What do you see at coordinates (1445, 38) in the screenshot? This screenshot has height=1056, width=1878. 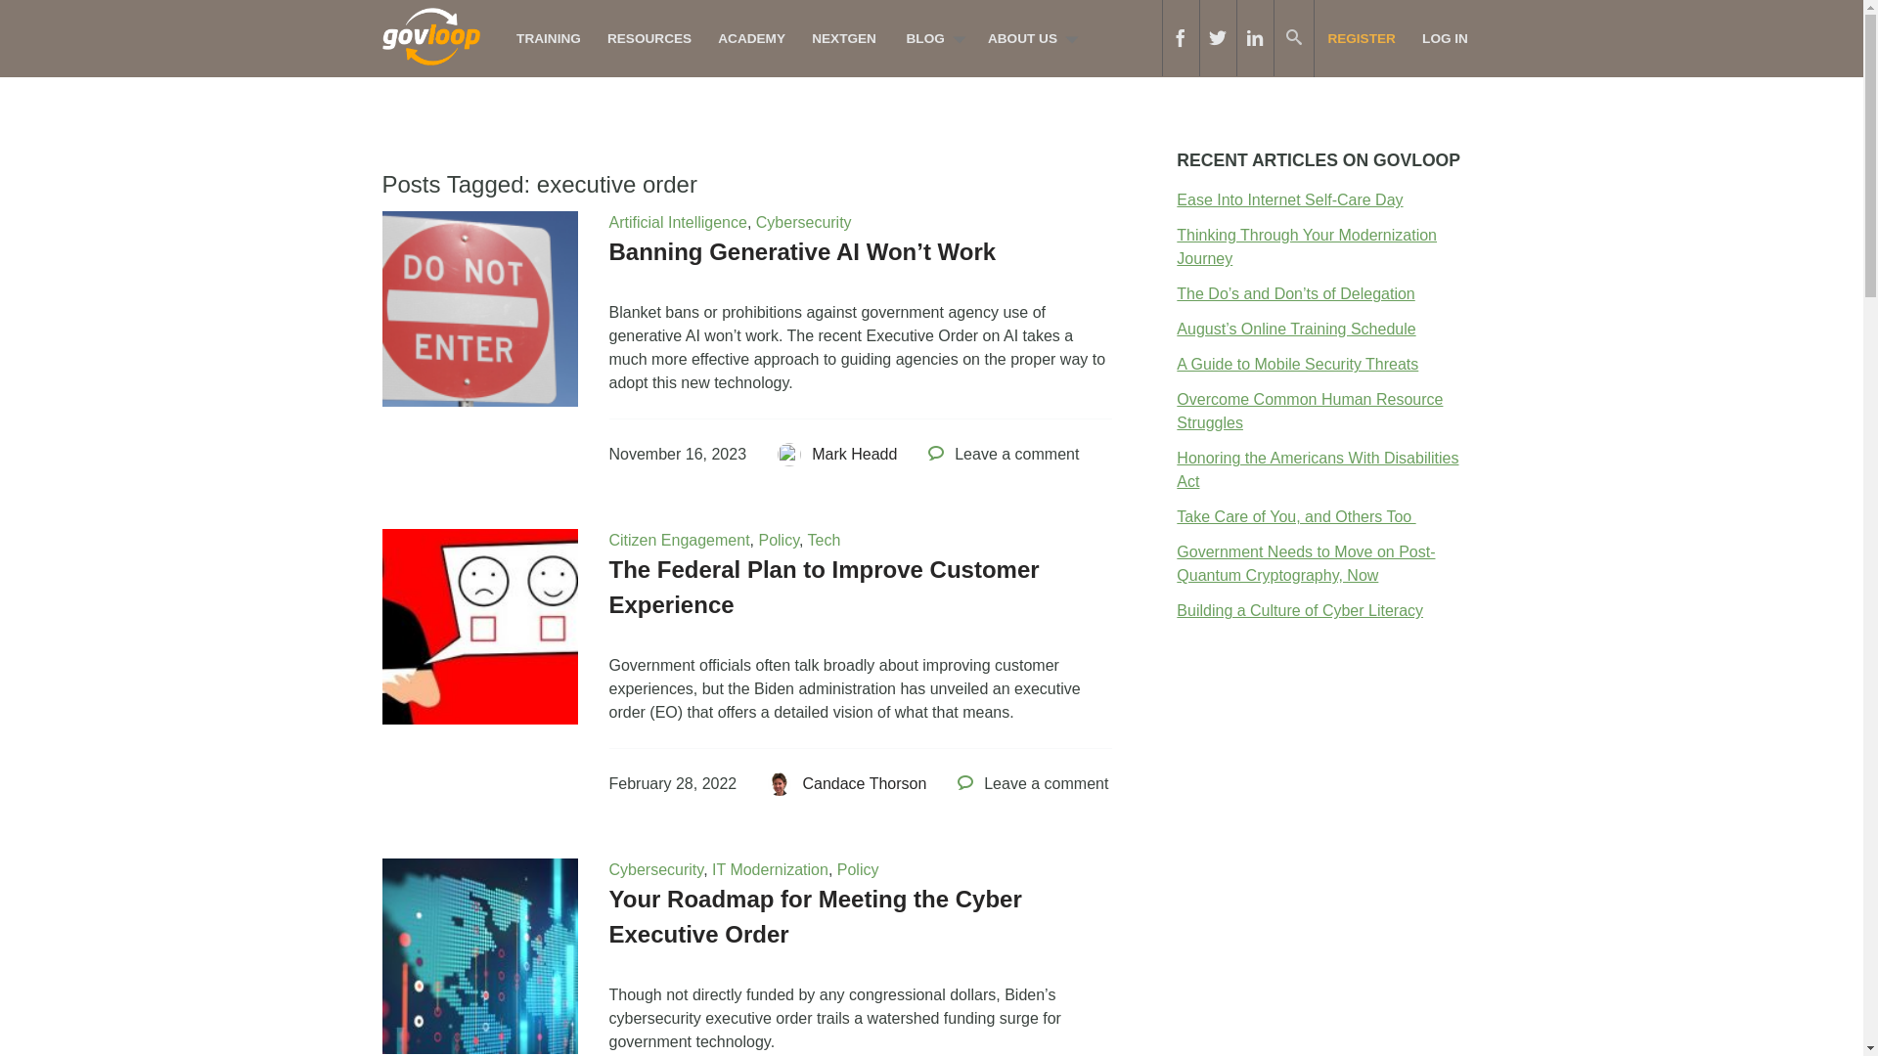 I see `LOG IN` at bounding box center [1445, 38].